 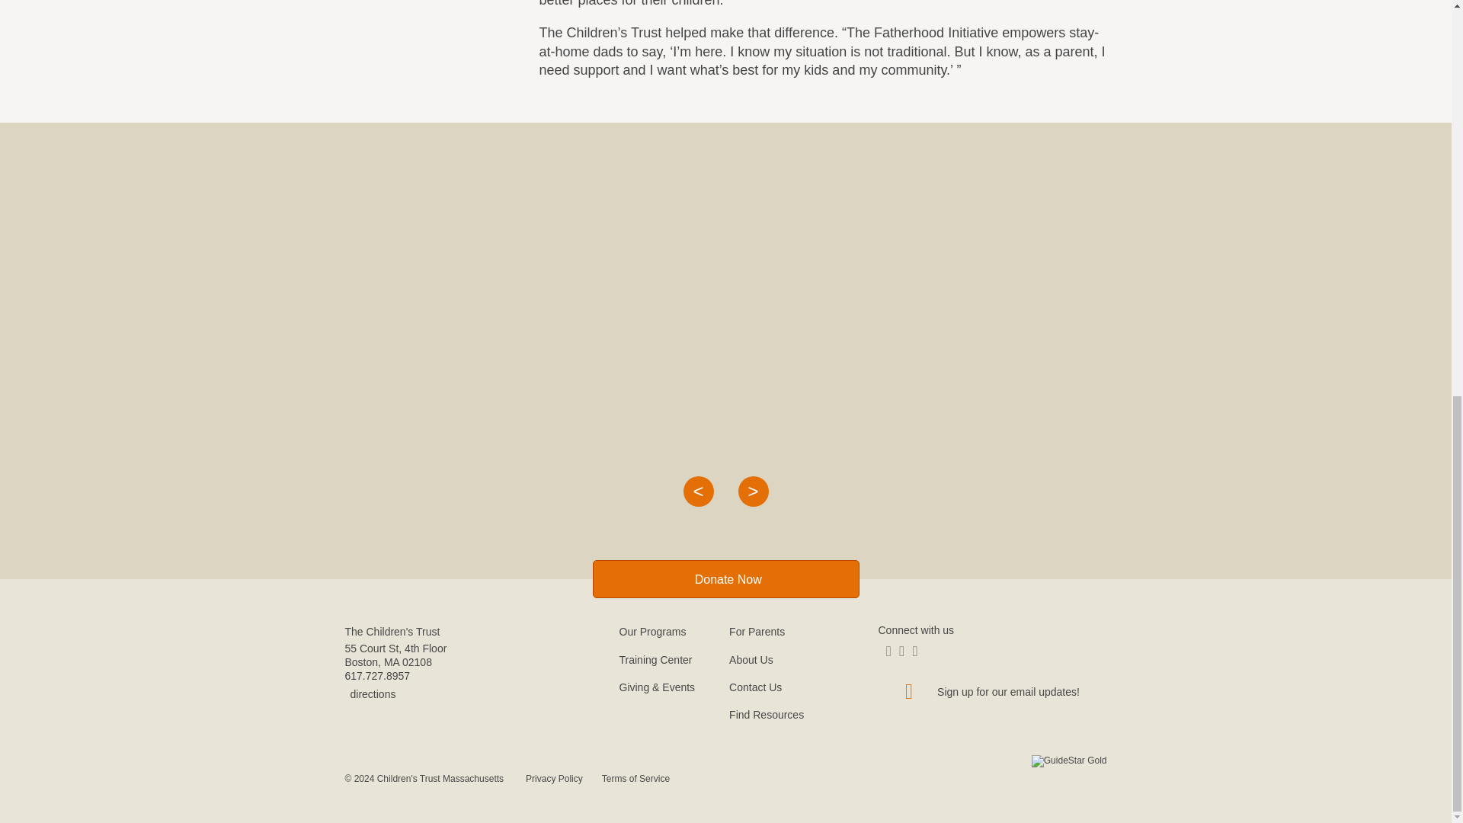 What do you see at coordinates (392, 661) in the screenshot?
I see `Massachusetts` at bounding box center [392, 661].